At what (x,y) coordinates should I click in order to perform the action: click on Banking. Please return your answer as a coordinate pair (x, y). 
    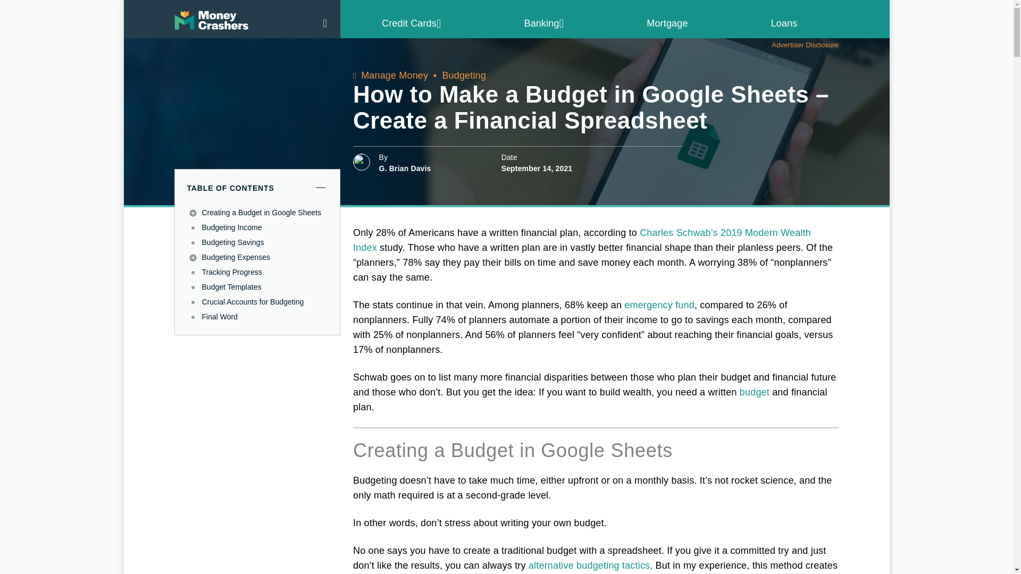
    Looking at the image, I should click on (545, 23).